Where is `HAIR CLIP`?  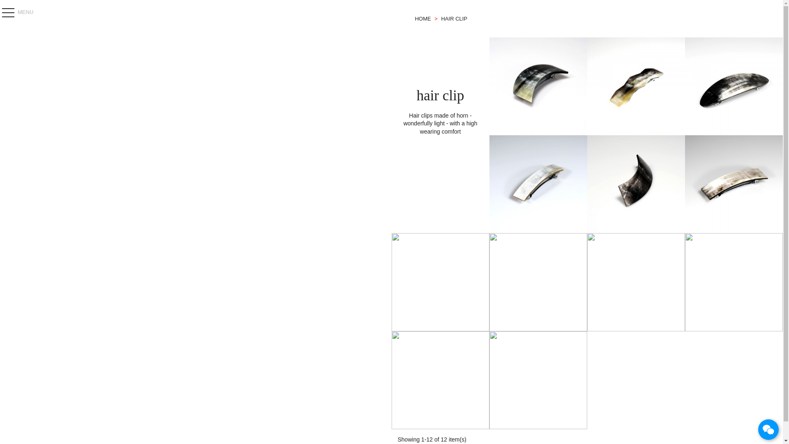
HAIR CLIP is located at coordinates (454, 18).